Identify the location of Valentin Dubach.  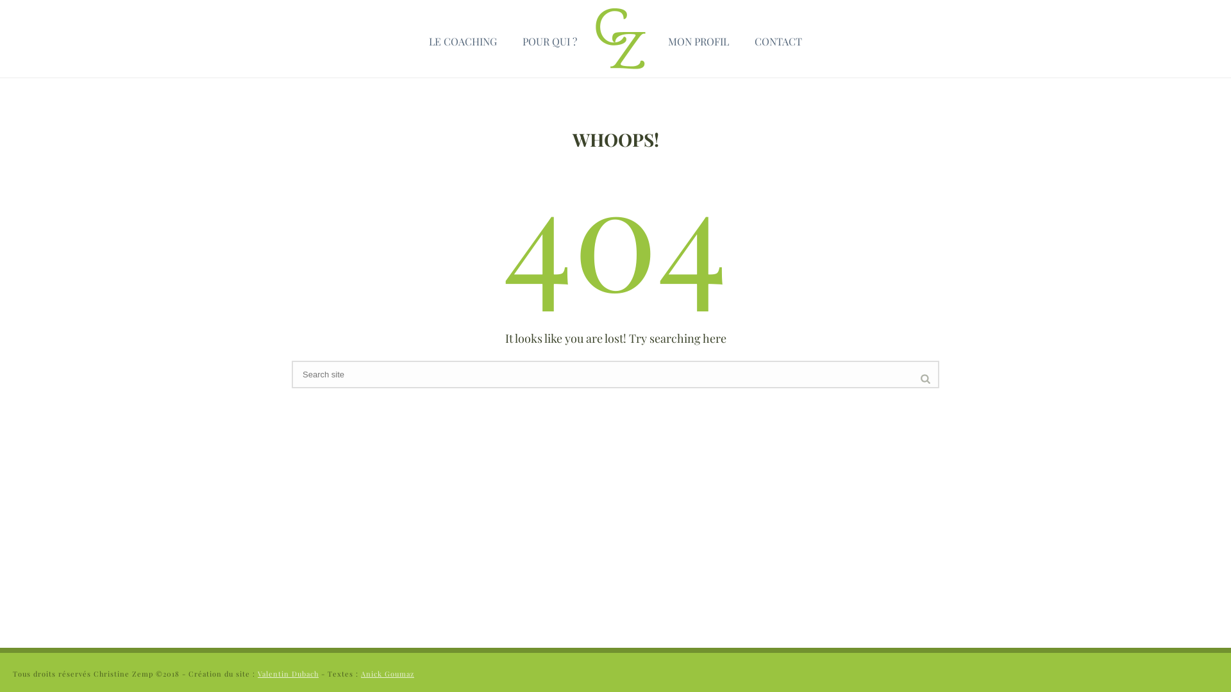
(289, 674).